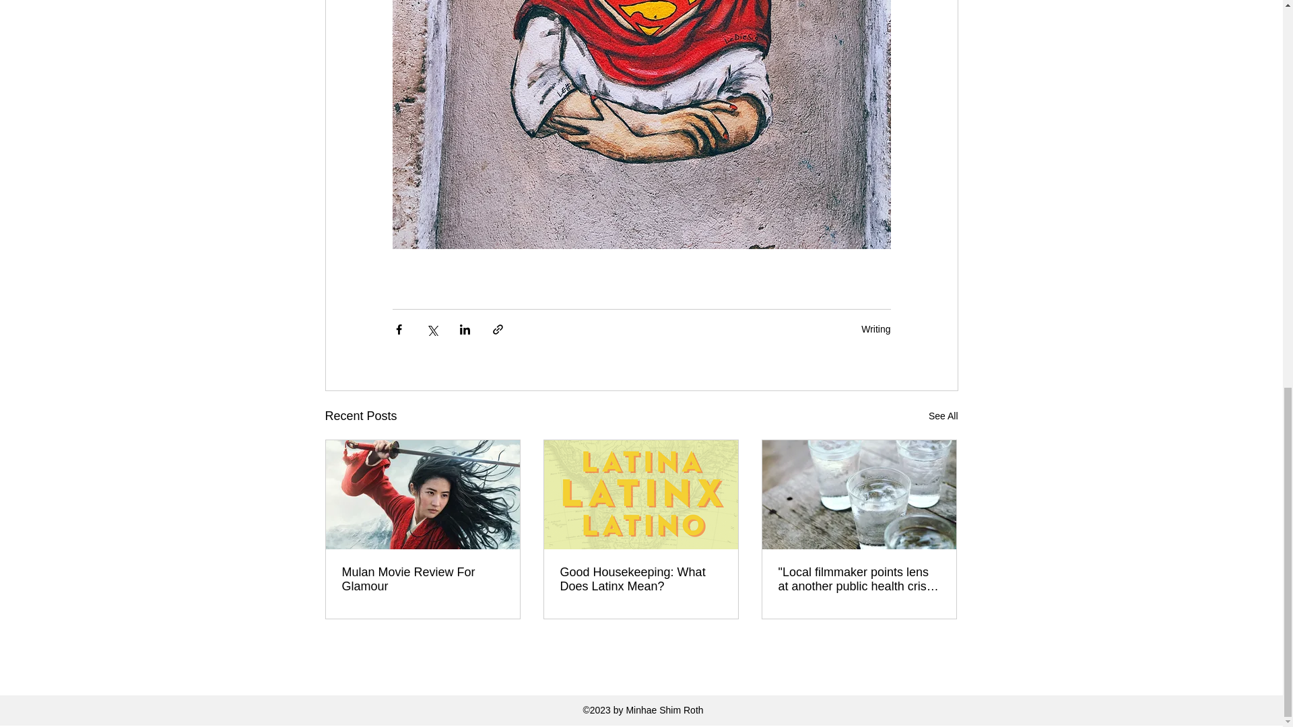 The width and height of the screenshot is (1293, 727). What do you see at coordinates (640, 580) in the screenshot?
I see `Good Housekeeping: What Does Latinx Mean?` at bounding box center [640, 580].